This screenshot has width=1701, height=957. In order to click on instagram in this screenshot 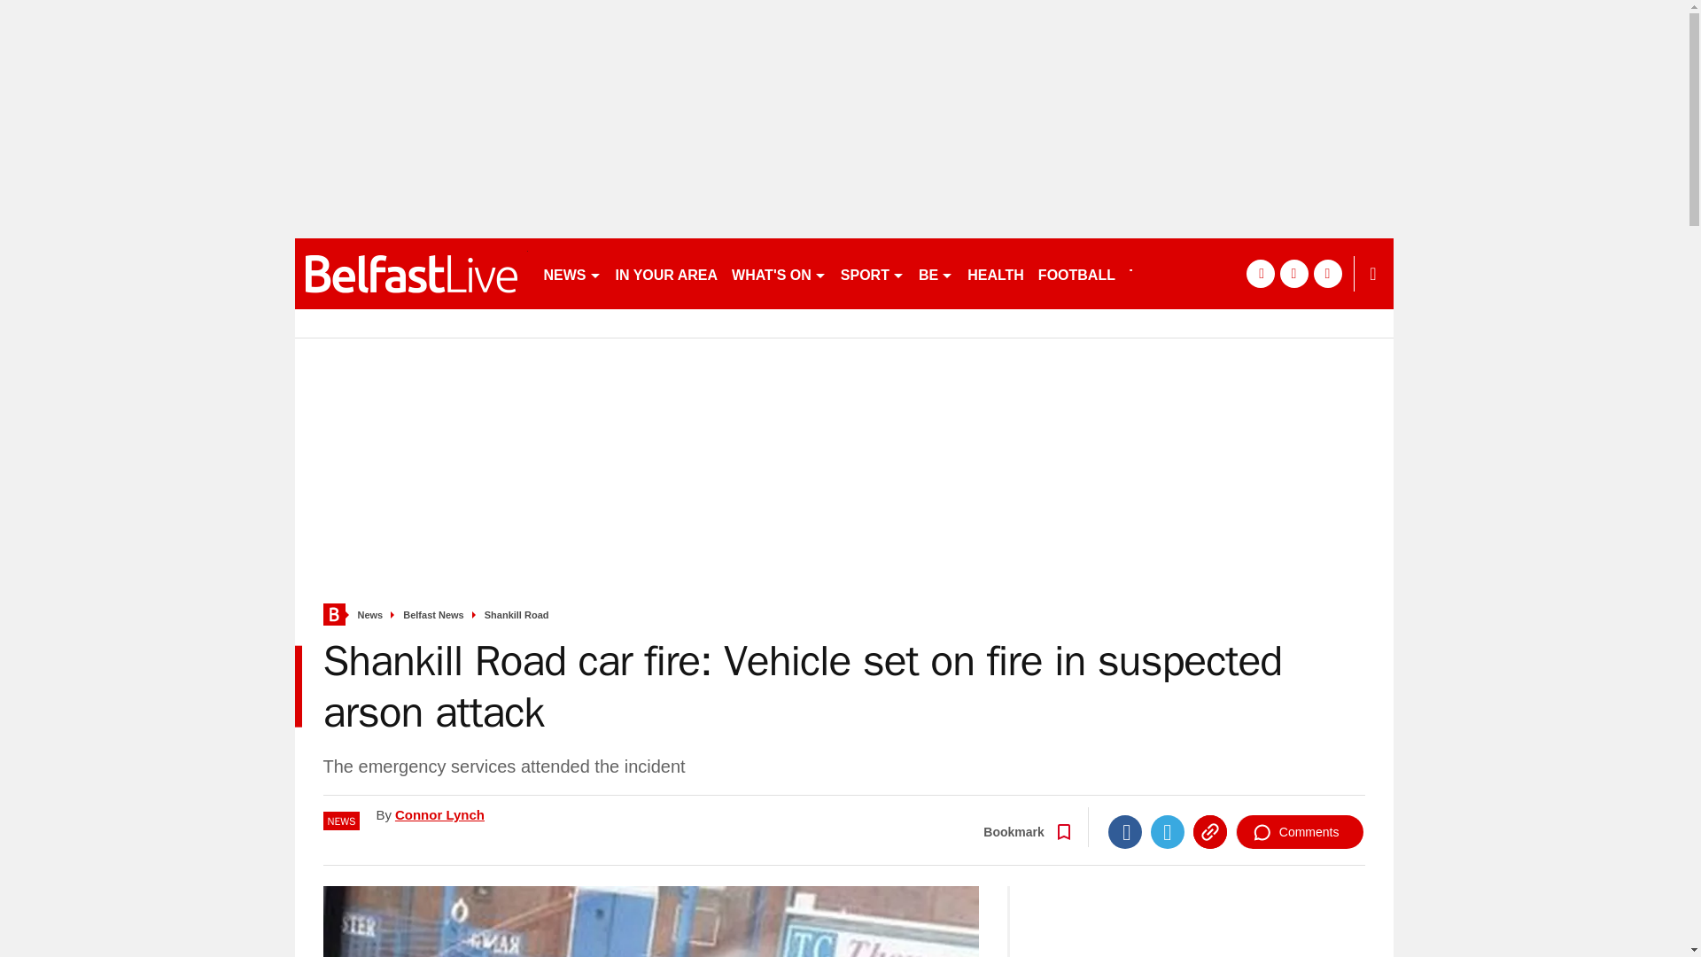, I will do `click(1327, 273)`.